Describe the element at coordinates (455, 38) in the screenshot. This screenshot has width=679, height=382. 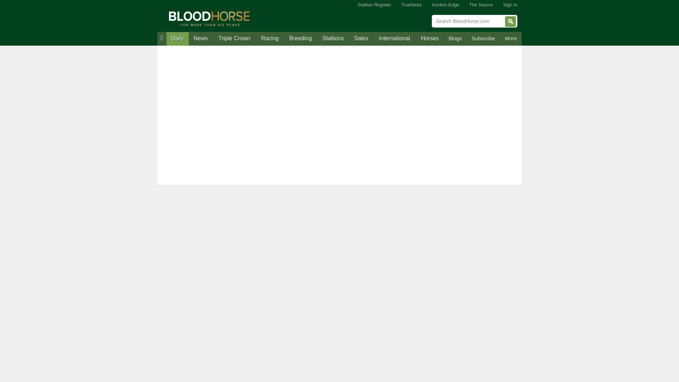
I see `Blogs` at that location.